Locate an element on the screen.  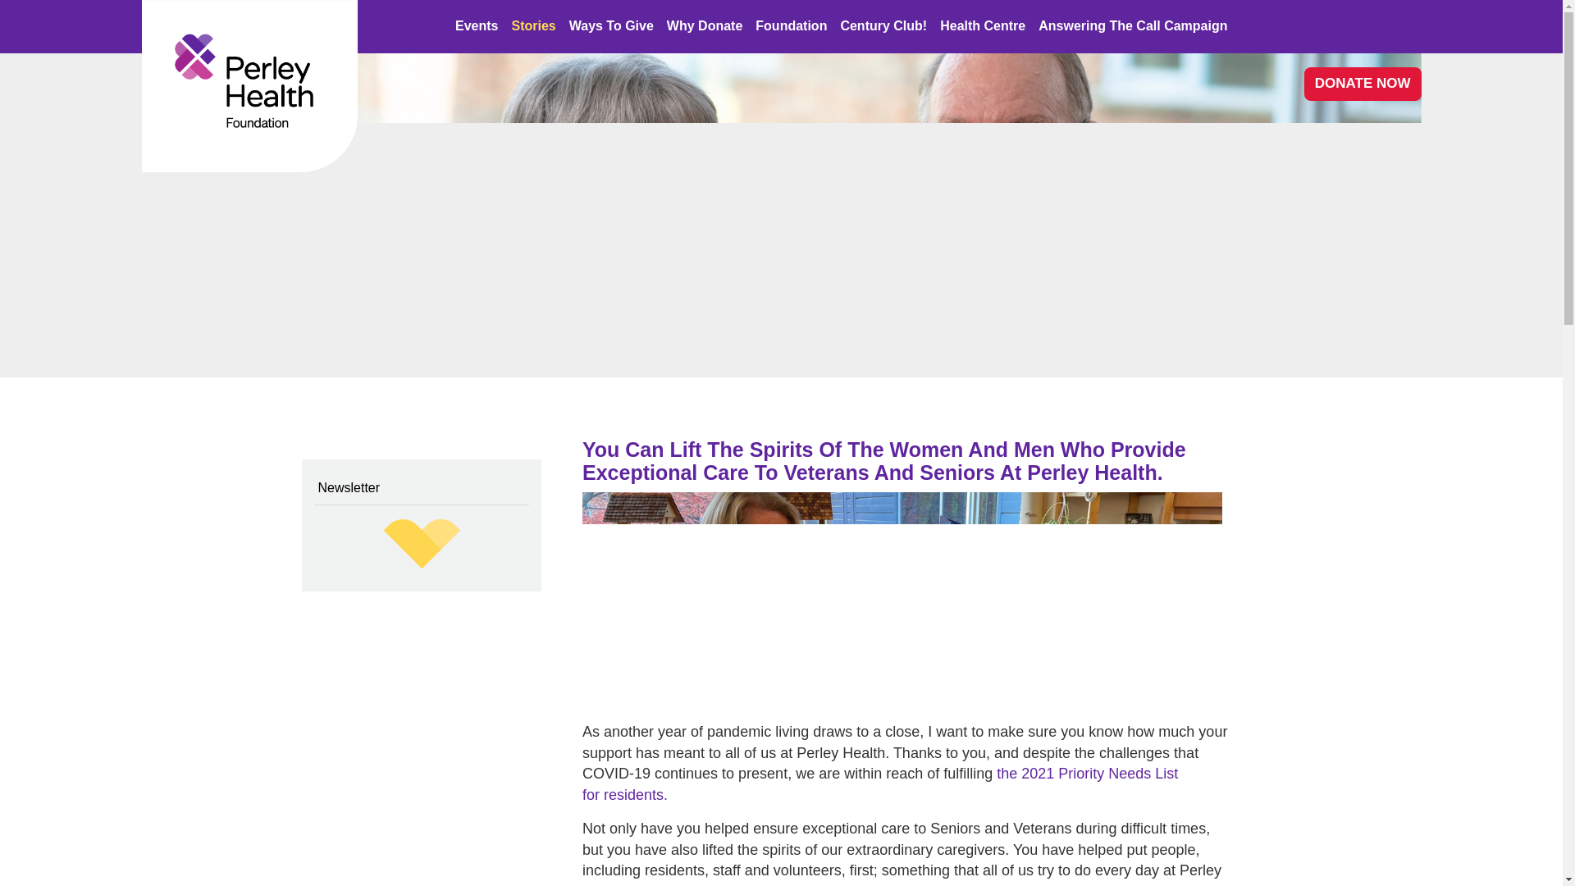
Ways To Give is located at coordinates (610, 25).